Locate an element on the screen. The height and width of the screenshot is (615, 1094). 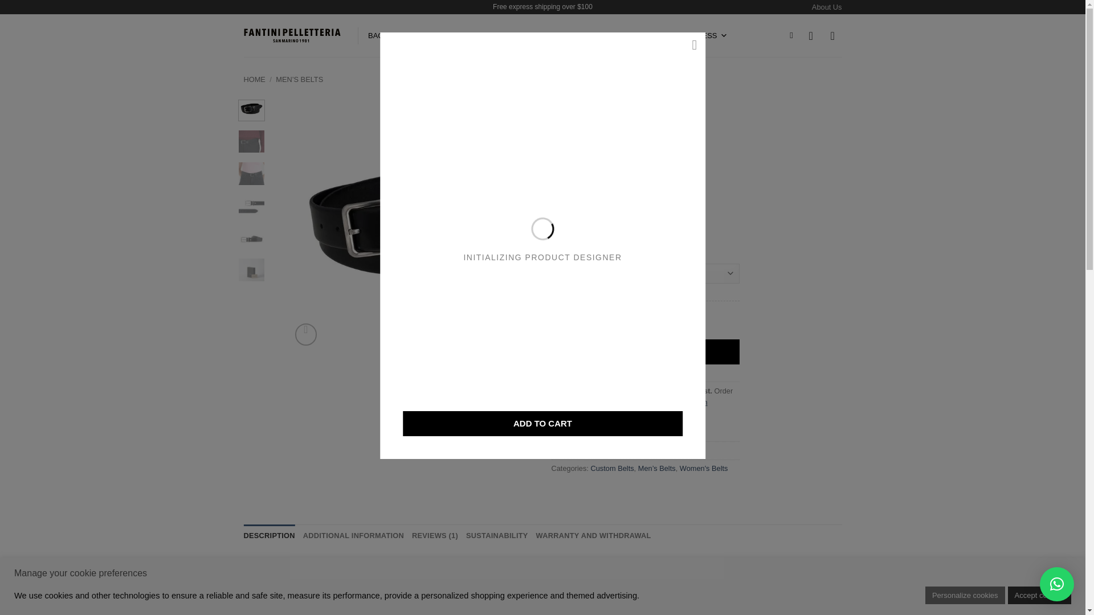
Leather Belt is located at coordinates (414, 225).